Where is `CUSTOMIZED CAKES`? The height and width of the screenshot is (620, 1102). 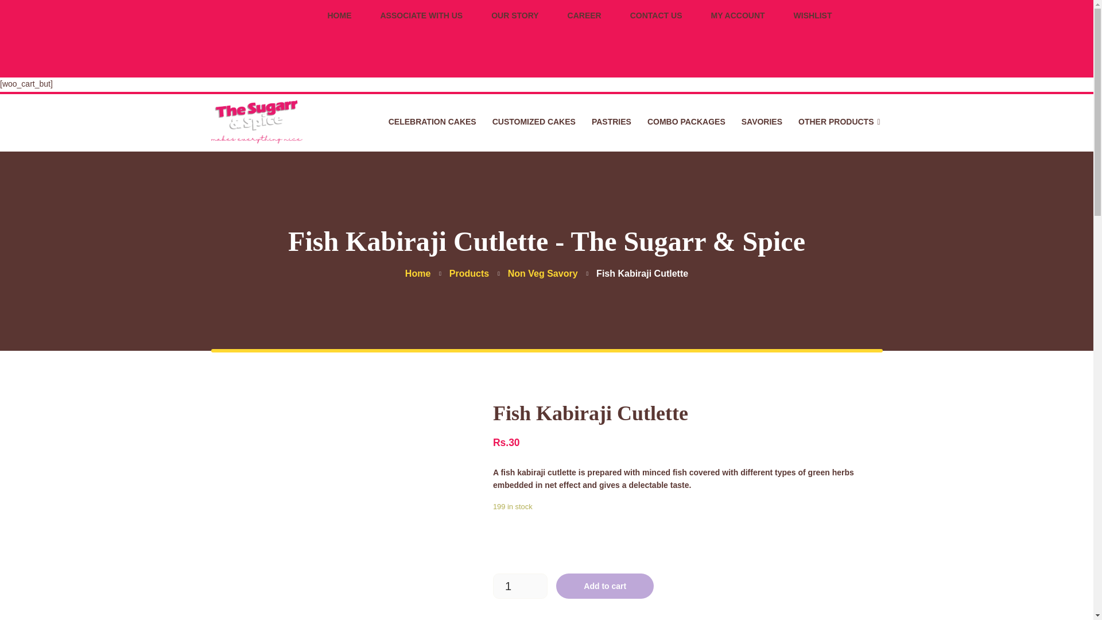
CUSTOMIZED CAKES is located at coordinates (534, 122).